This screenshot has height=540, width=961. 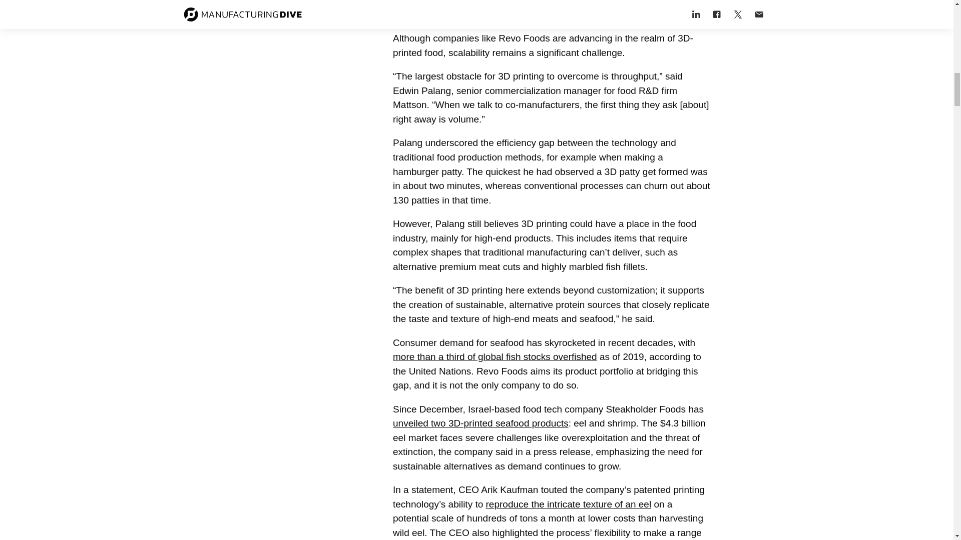 What do you see at coordinates (569, 504) in the screenshot?
I see `reproduce the intricate texture of an eel` at bounding box center [569, 504].